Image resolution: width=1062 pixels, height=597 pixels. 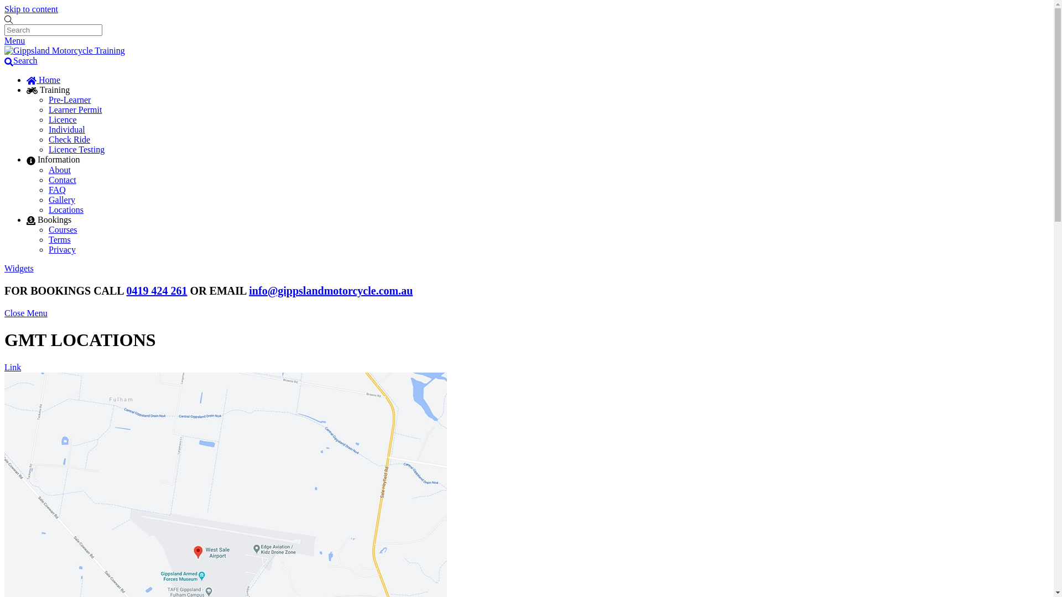 What do you see at coordinates (70, 139) in the screenshot?
I see `Check Ride` at bounding box center [70, 139].